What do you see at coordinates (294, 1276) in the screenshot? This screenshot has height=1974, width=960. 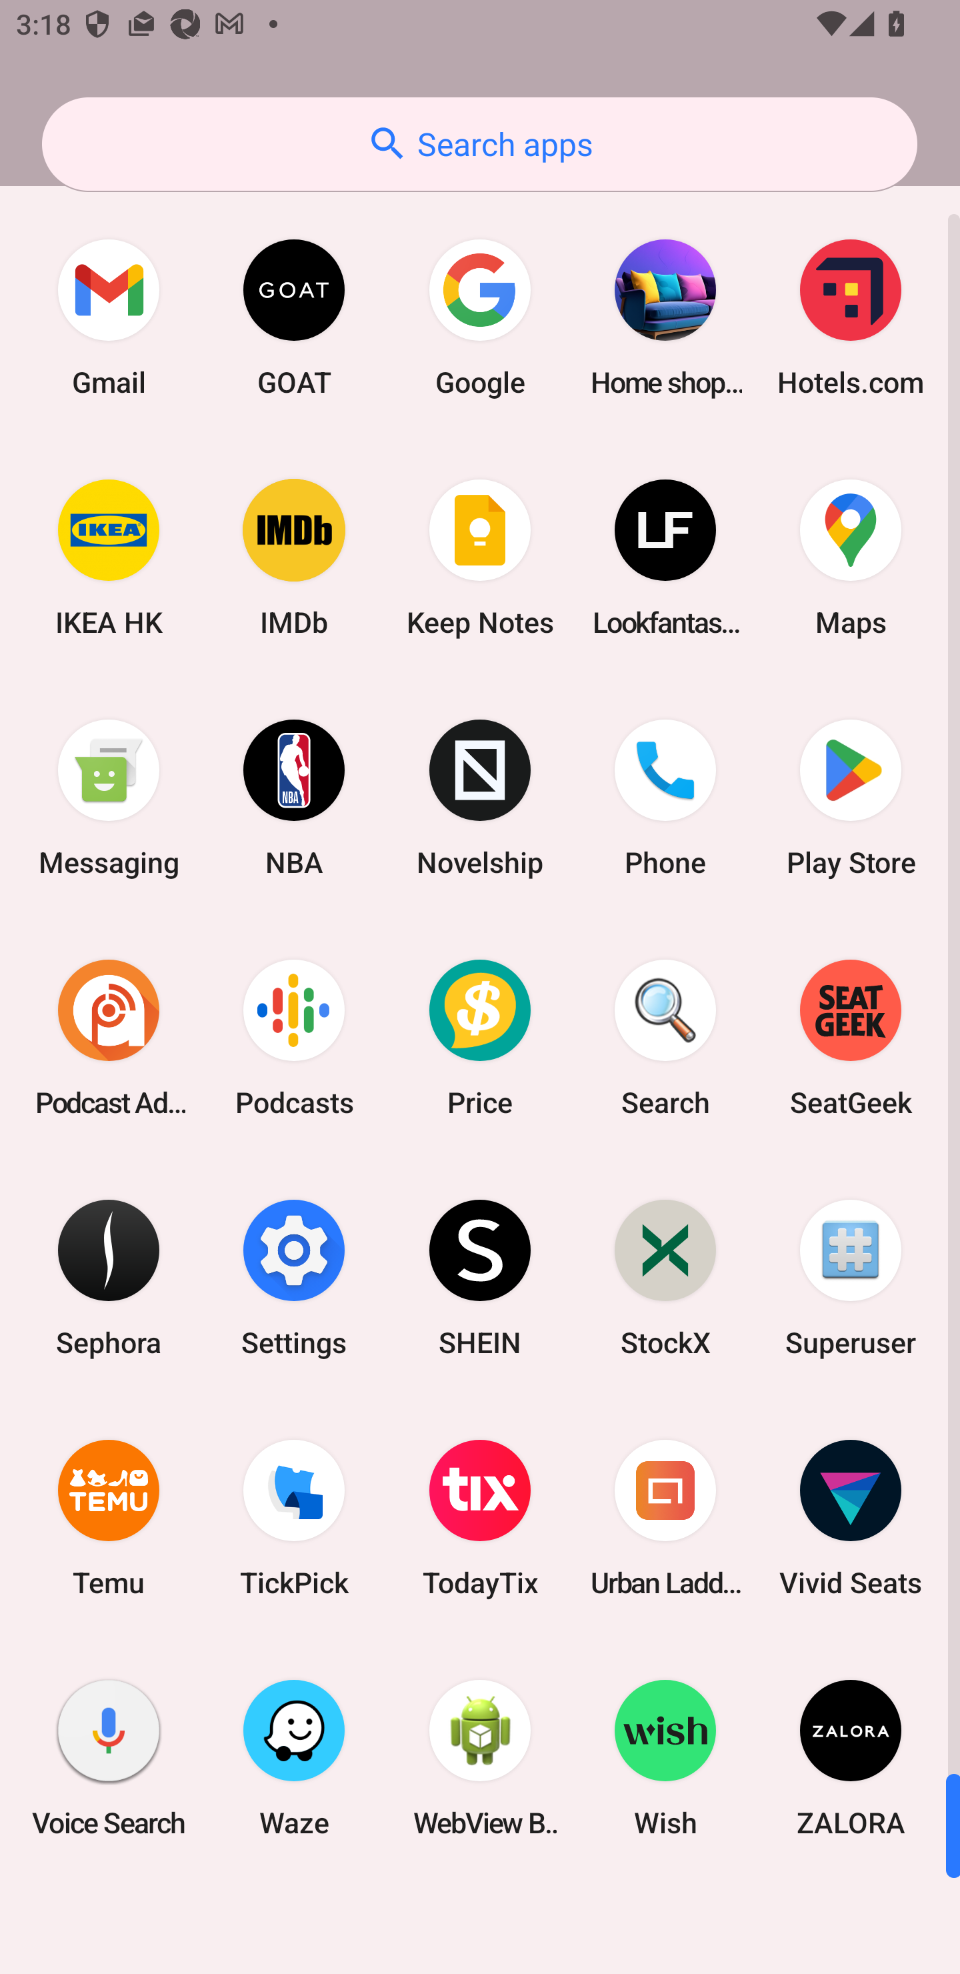 I see `Settings` at bounding box center [294, 1276].